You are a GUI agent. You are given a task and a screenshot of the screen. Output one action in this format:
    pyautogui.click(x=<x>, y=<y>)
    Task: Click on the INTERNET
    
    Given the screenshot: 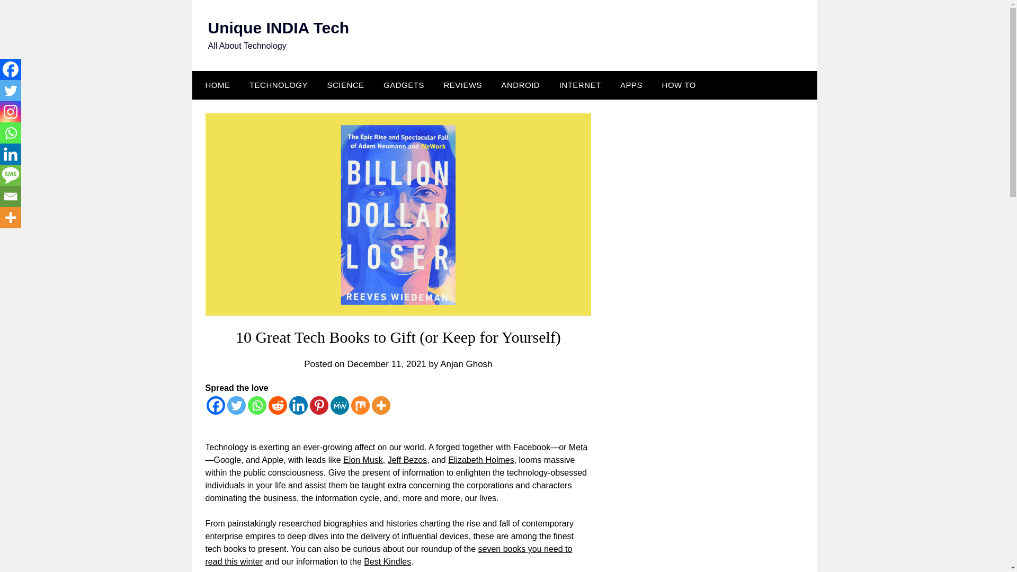 What is the action you would take?
    pyautogui.click(x=580, y=85)
    